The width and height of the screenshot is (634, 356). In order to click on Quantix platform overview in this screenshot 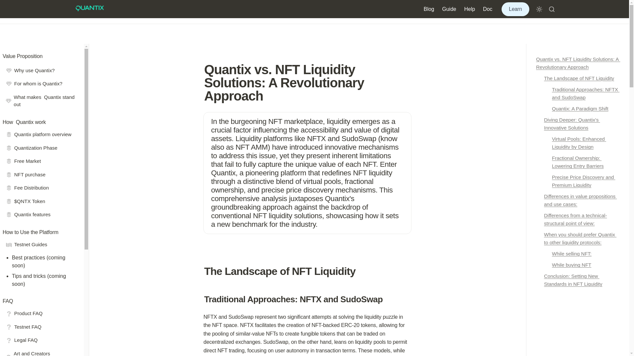, I will do `click(40, 134)`.